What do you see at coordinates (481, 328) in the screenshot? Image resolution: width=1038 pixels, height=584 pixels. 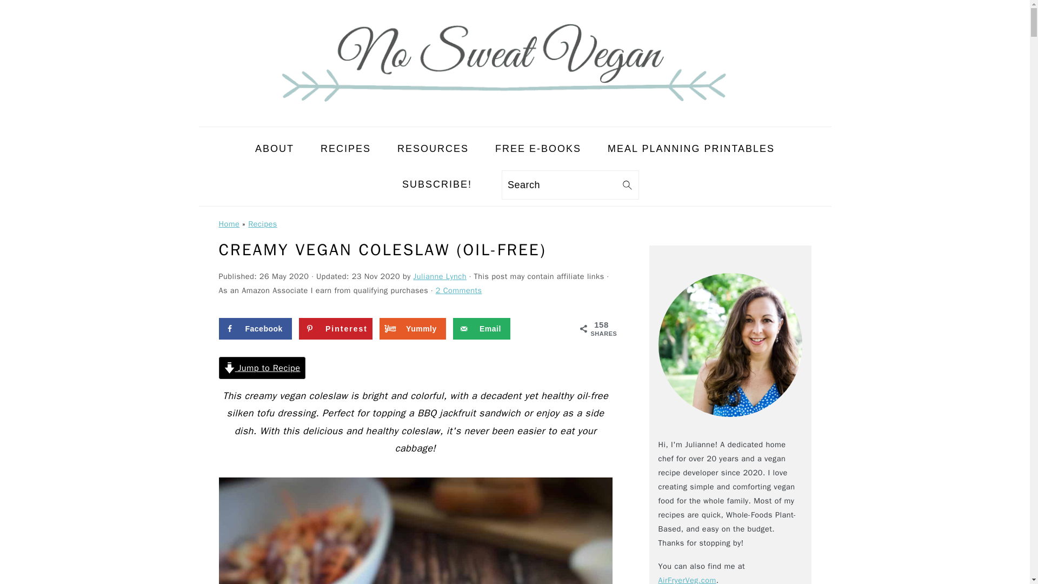 I see `Send over email` at bounding box center [481, 328].